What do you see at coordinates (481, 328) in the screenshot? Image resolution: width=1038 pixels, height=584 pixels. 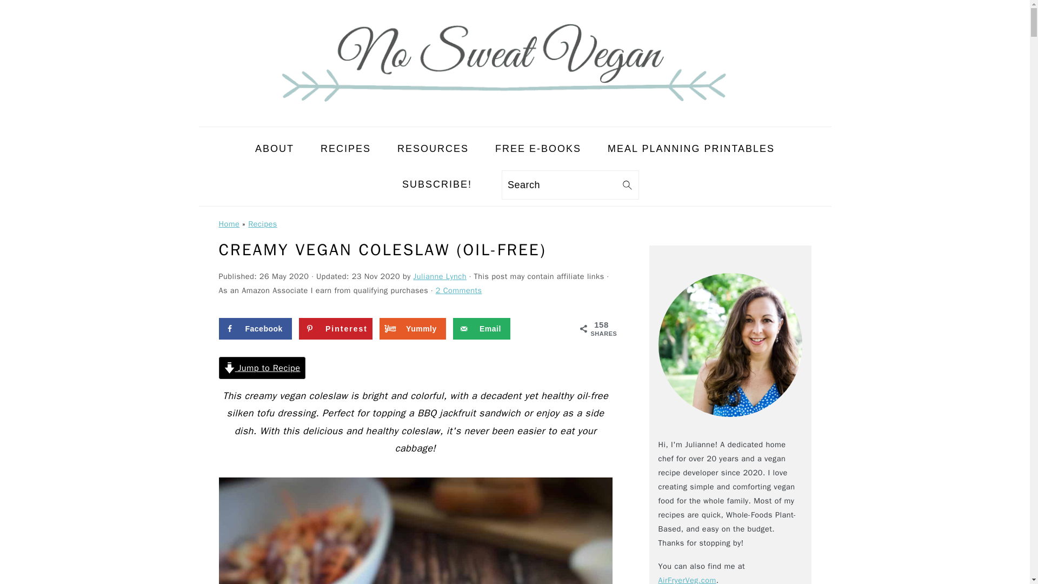 I see `Send over email` at bounding box center [481, 328].